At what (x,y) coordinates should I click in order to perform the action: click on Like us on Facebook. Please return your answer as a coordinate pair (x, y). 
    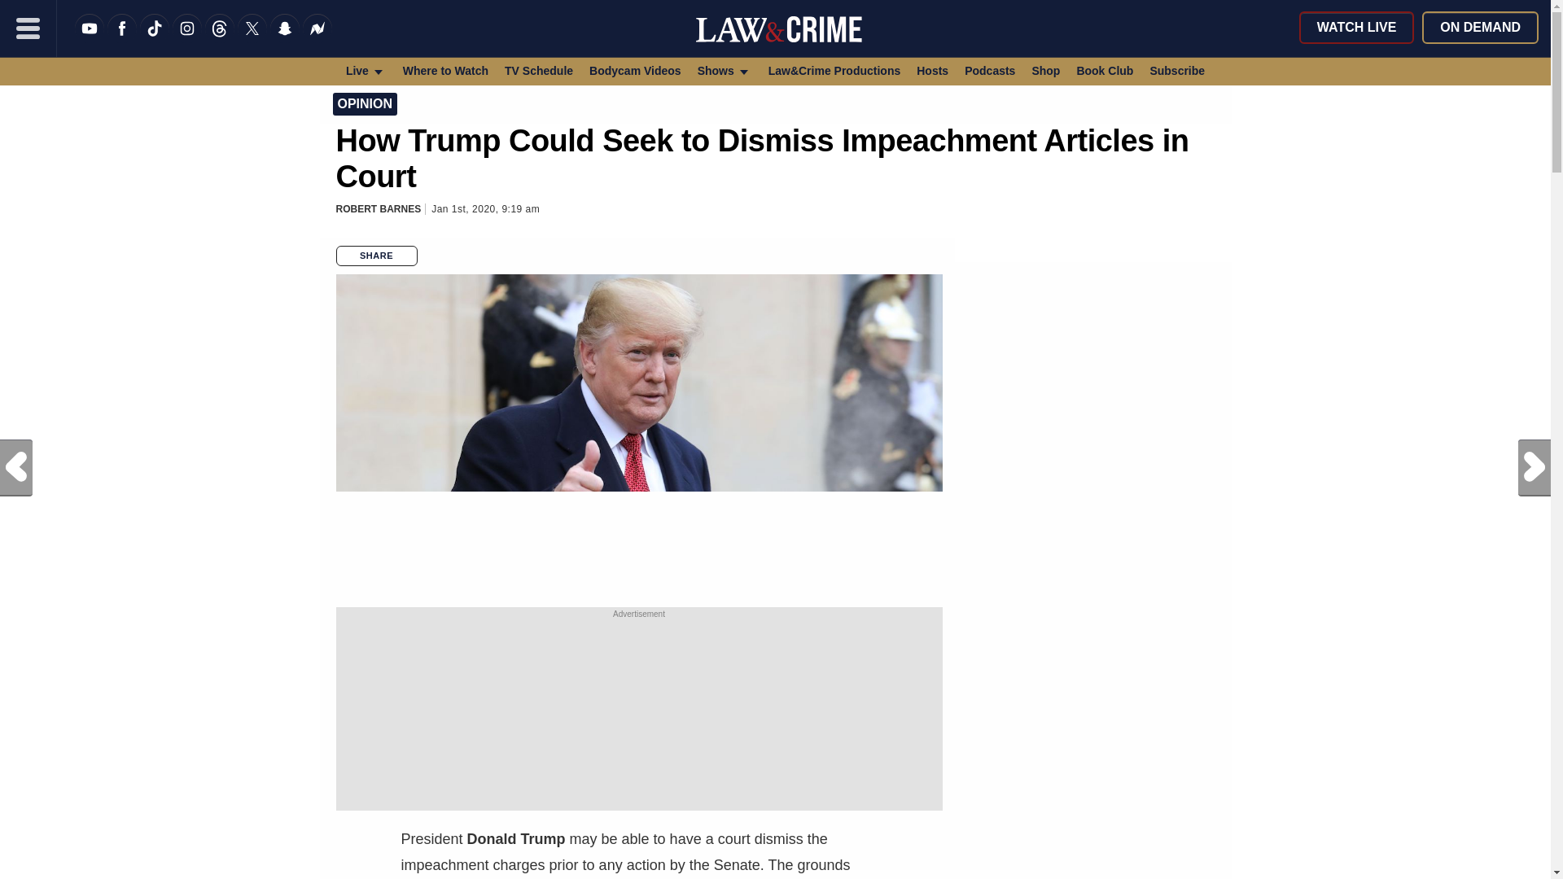
    Looking at the image, I should click on (122, 38).